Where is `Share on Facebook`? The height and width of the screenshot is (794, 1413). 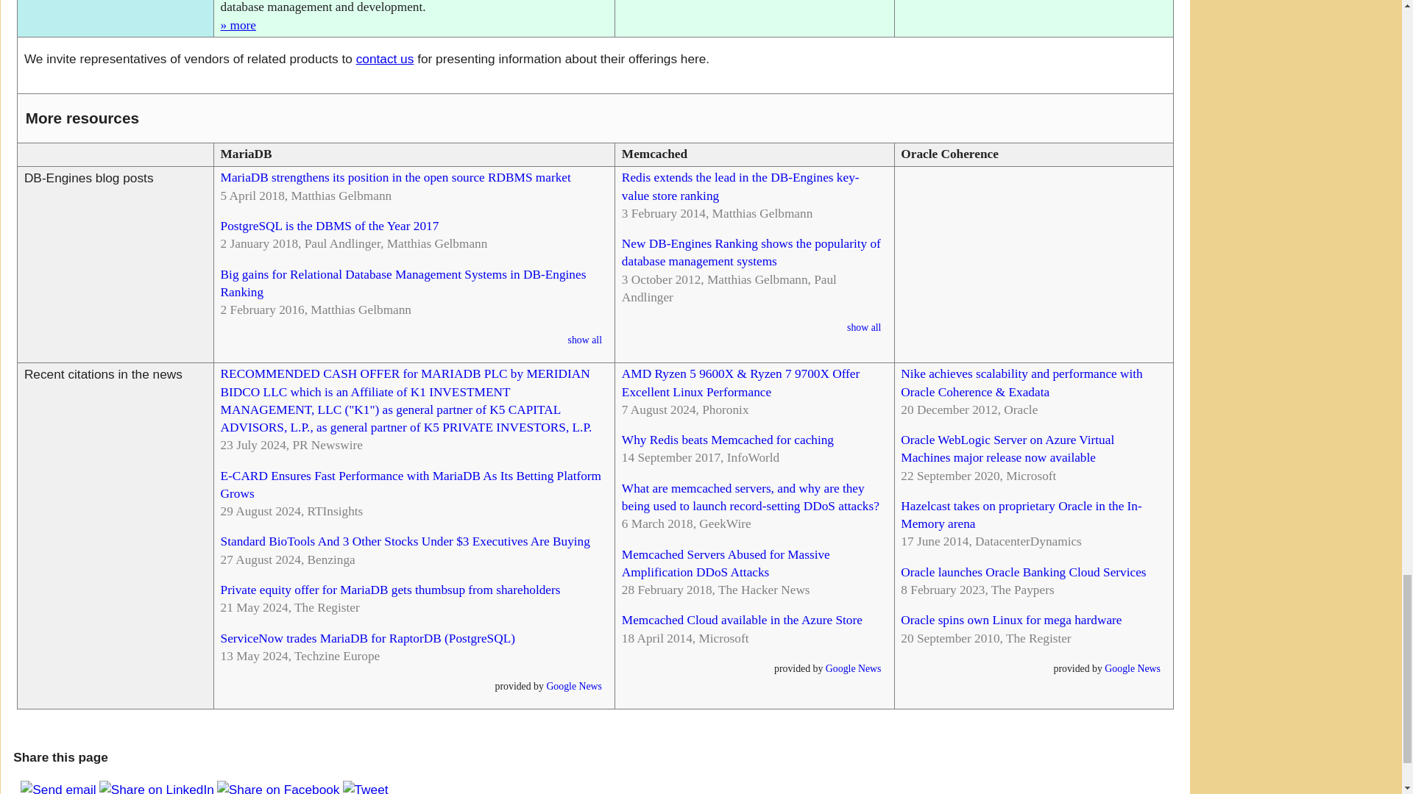 Share on Facebook is located at coordinates (278, 788).